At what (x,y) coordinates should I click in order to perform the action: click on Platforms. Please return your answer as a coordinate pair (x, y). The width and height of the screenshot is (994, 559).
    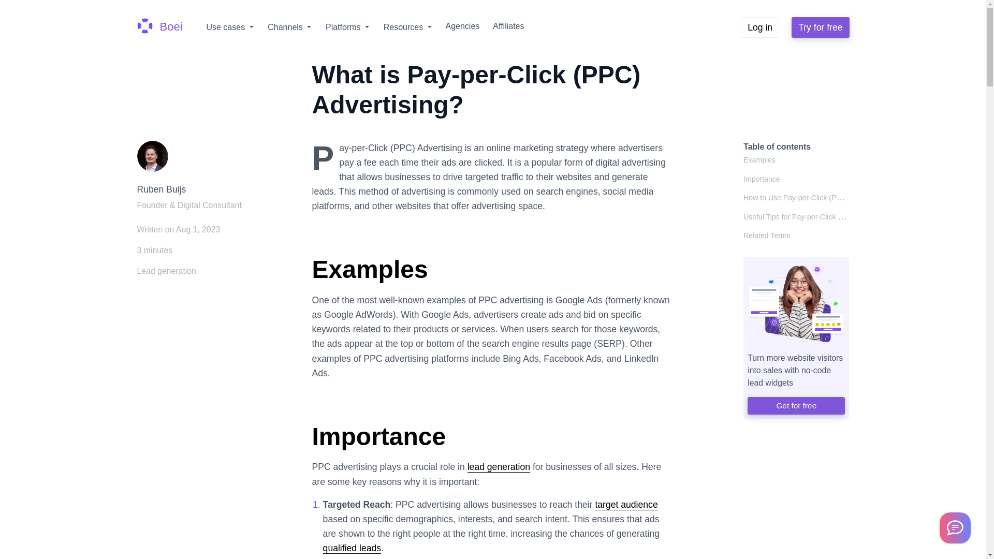
    Looking at the image, I should click on (347, 27).